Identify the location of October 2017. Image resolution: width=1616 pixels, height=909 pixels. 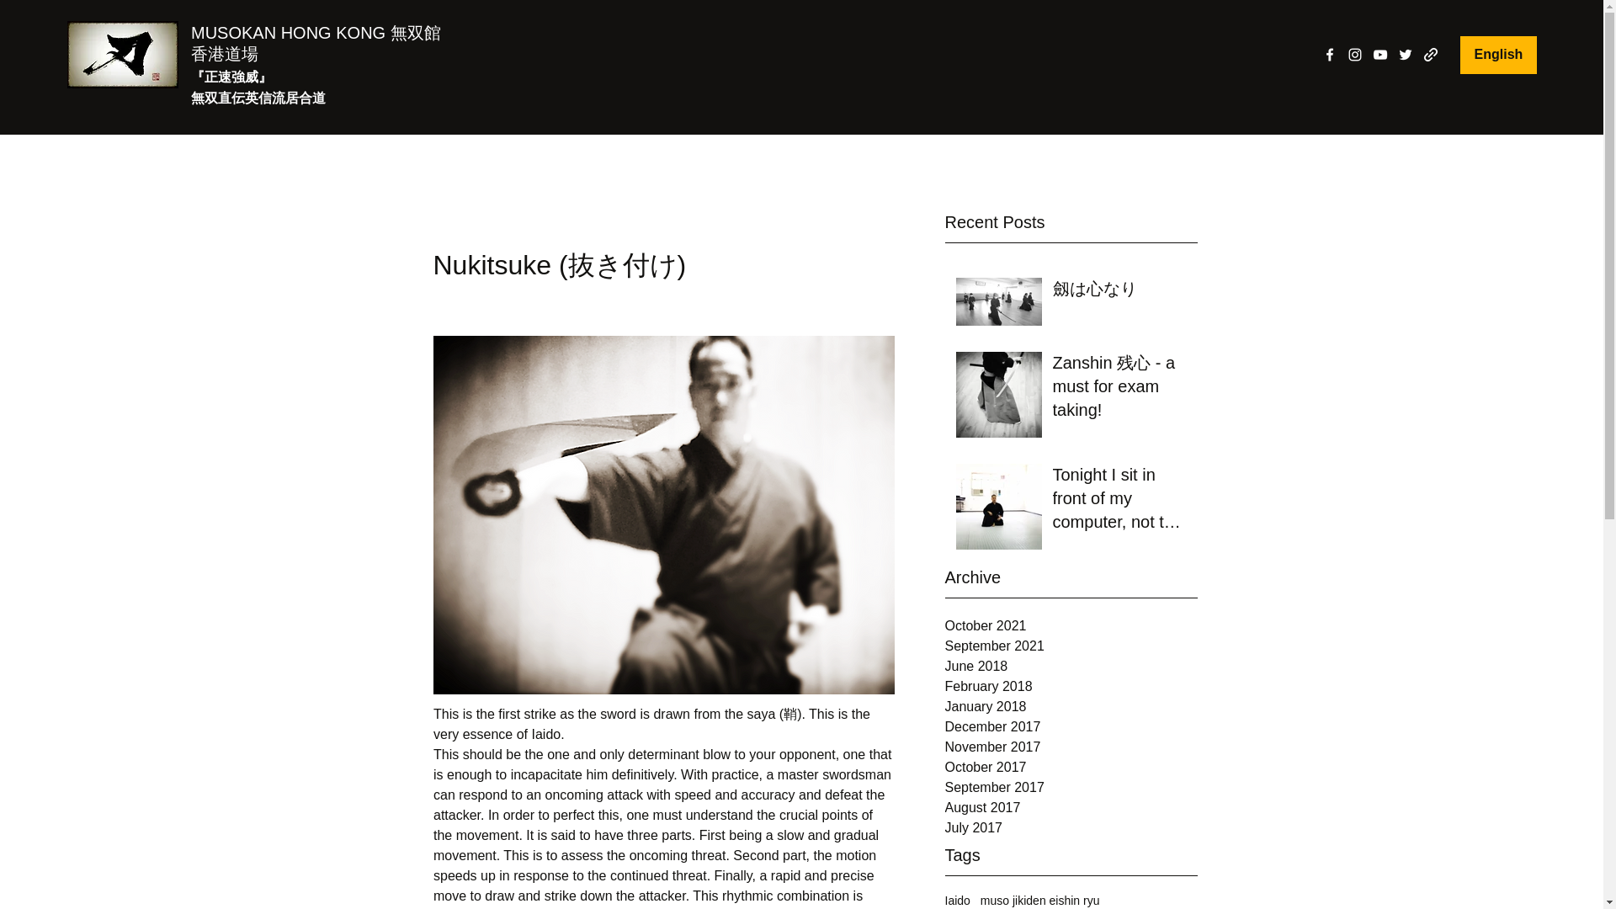
(1071, 768).